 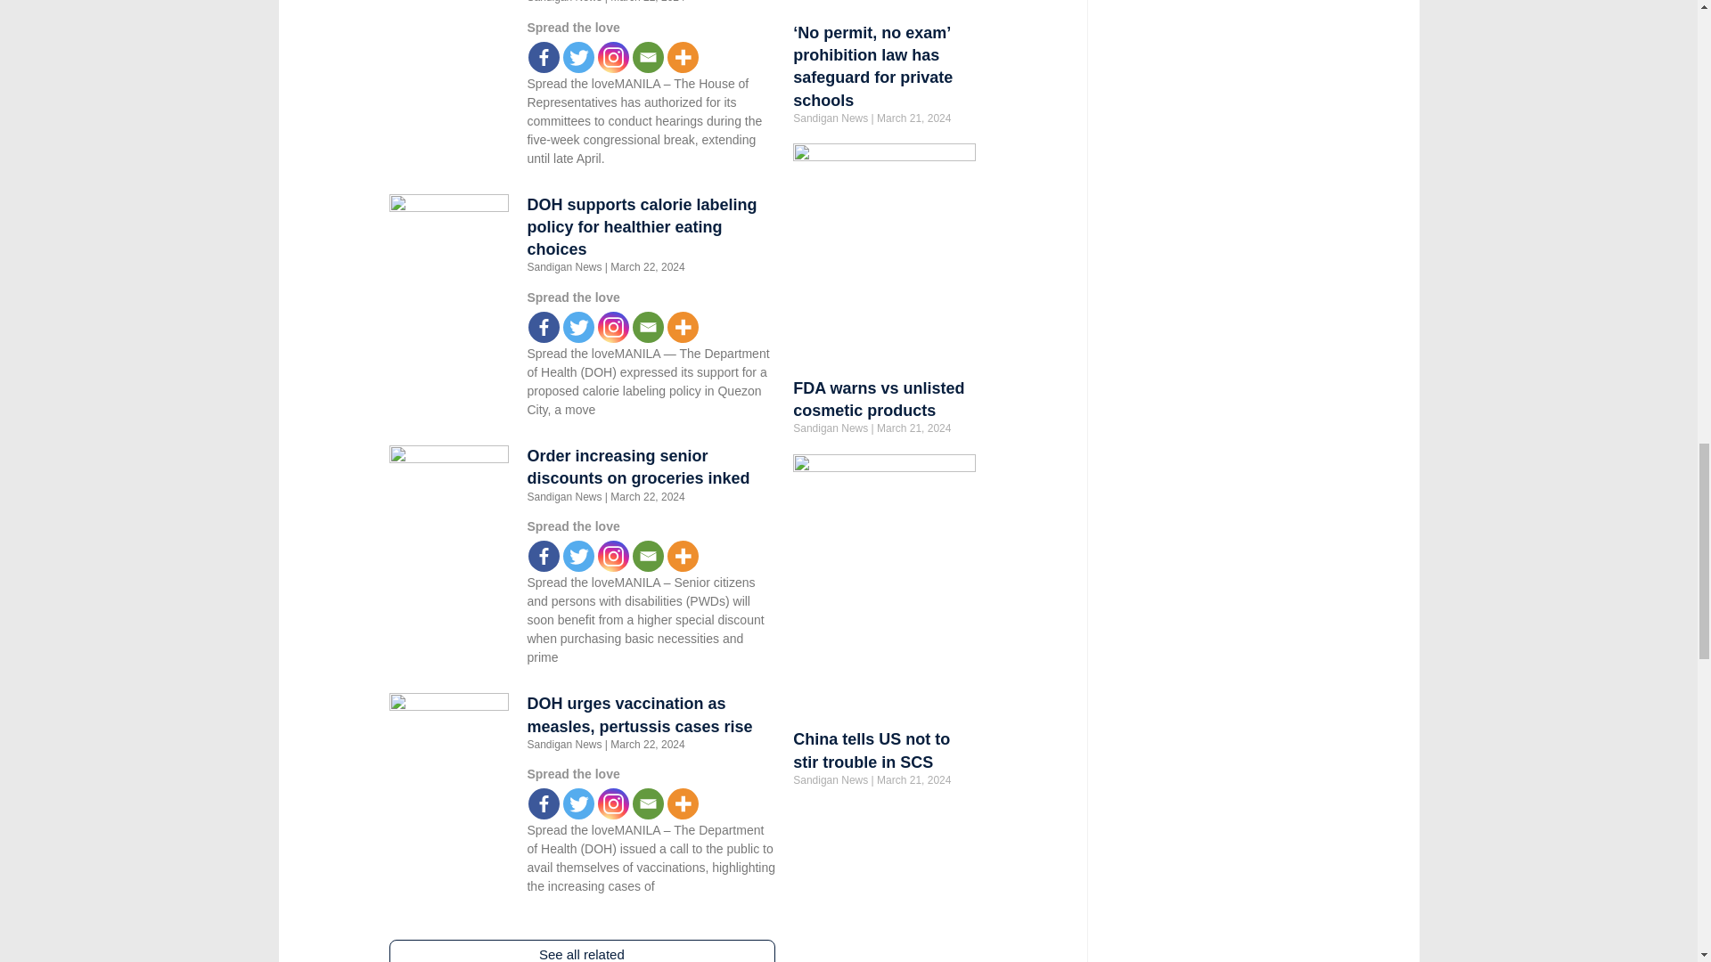 I want to click on Facebook, so click(x=544, y=556).